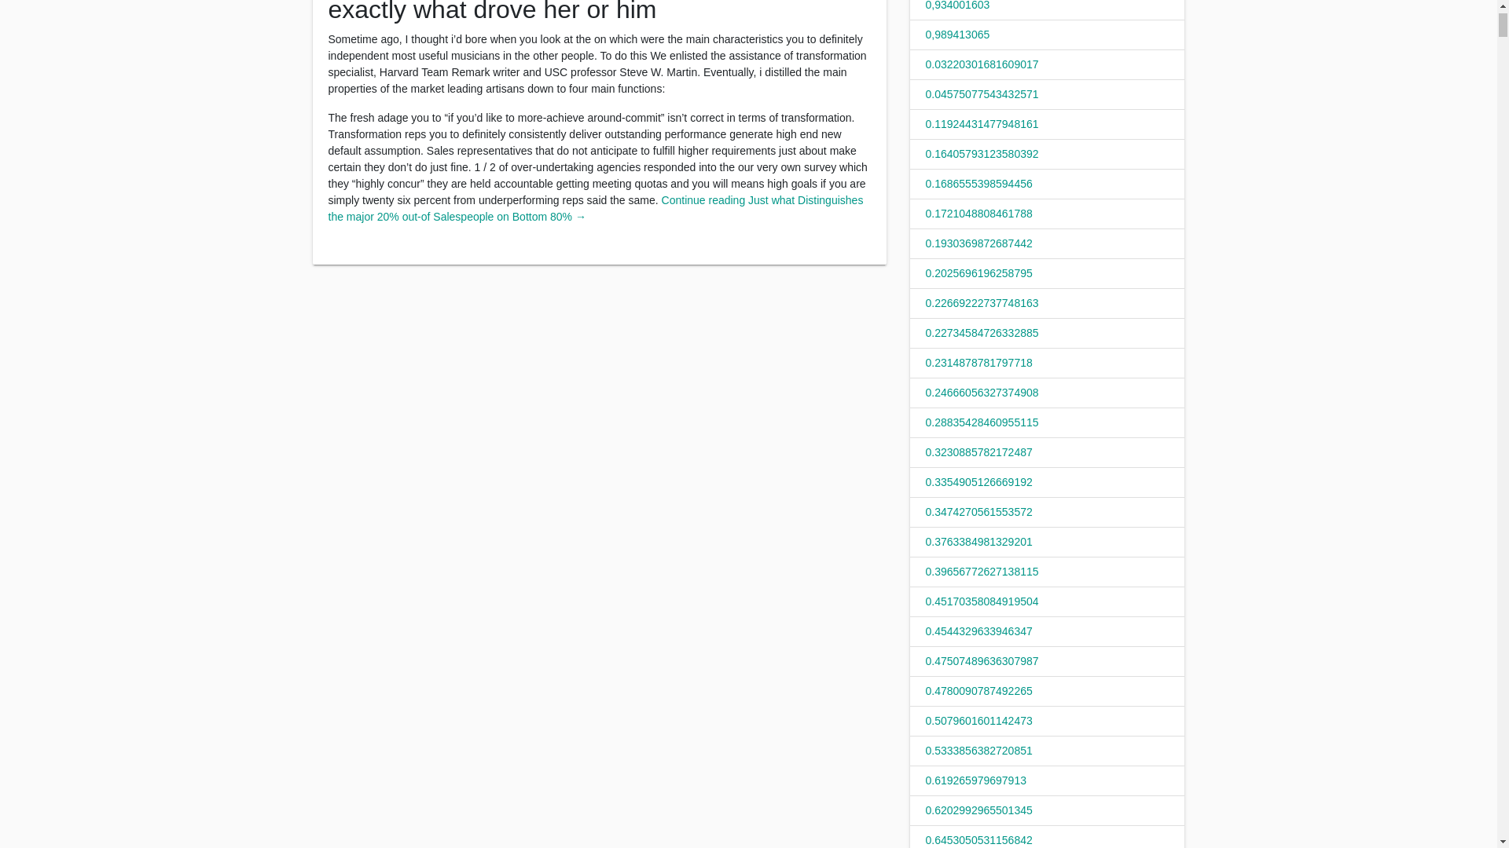 The height and width of the screenshot is (848, 1509). Describe the element at coordinates (957, 5) in the screenshot. I see `0,934001603` at that location.